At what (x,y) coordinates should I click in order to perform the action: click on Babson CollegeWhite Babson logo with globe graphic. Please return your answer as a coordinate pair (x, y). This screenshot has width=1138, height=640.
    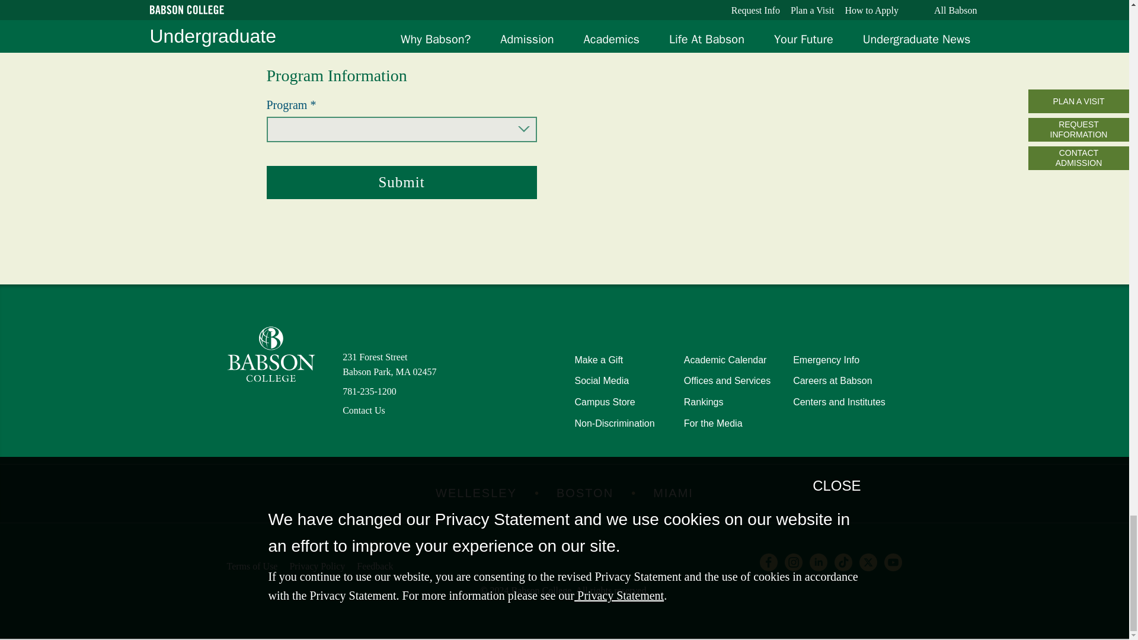
    Looking at the image, I should click on (270, 354).